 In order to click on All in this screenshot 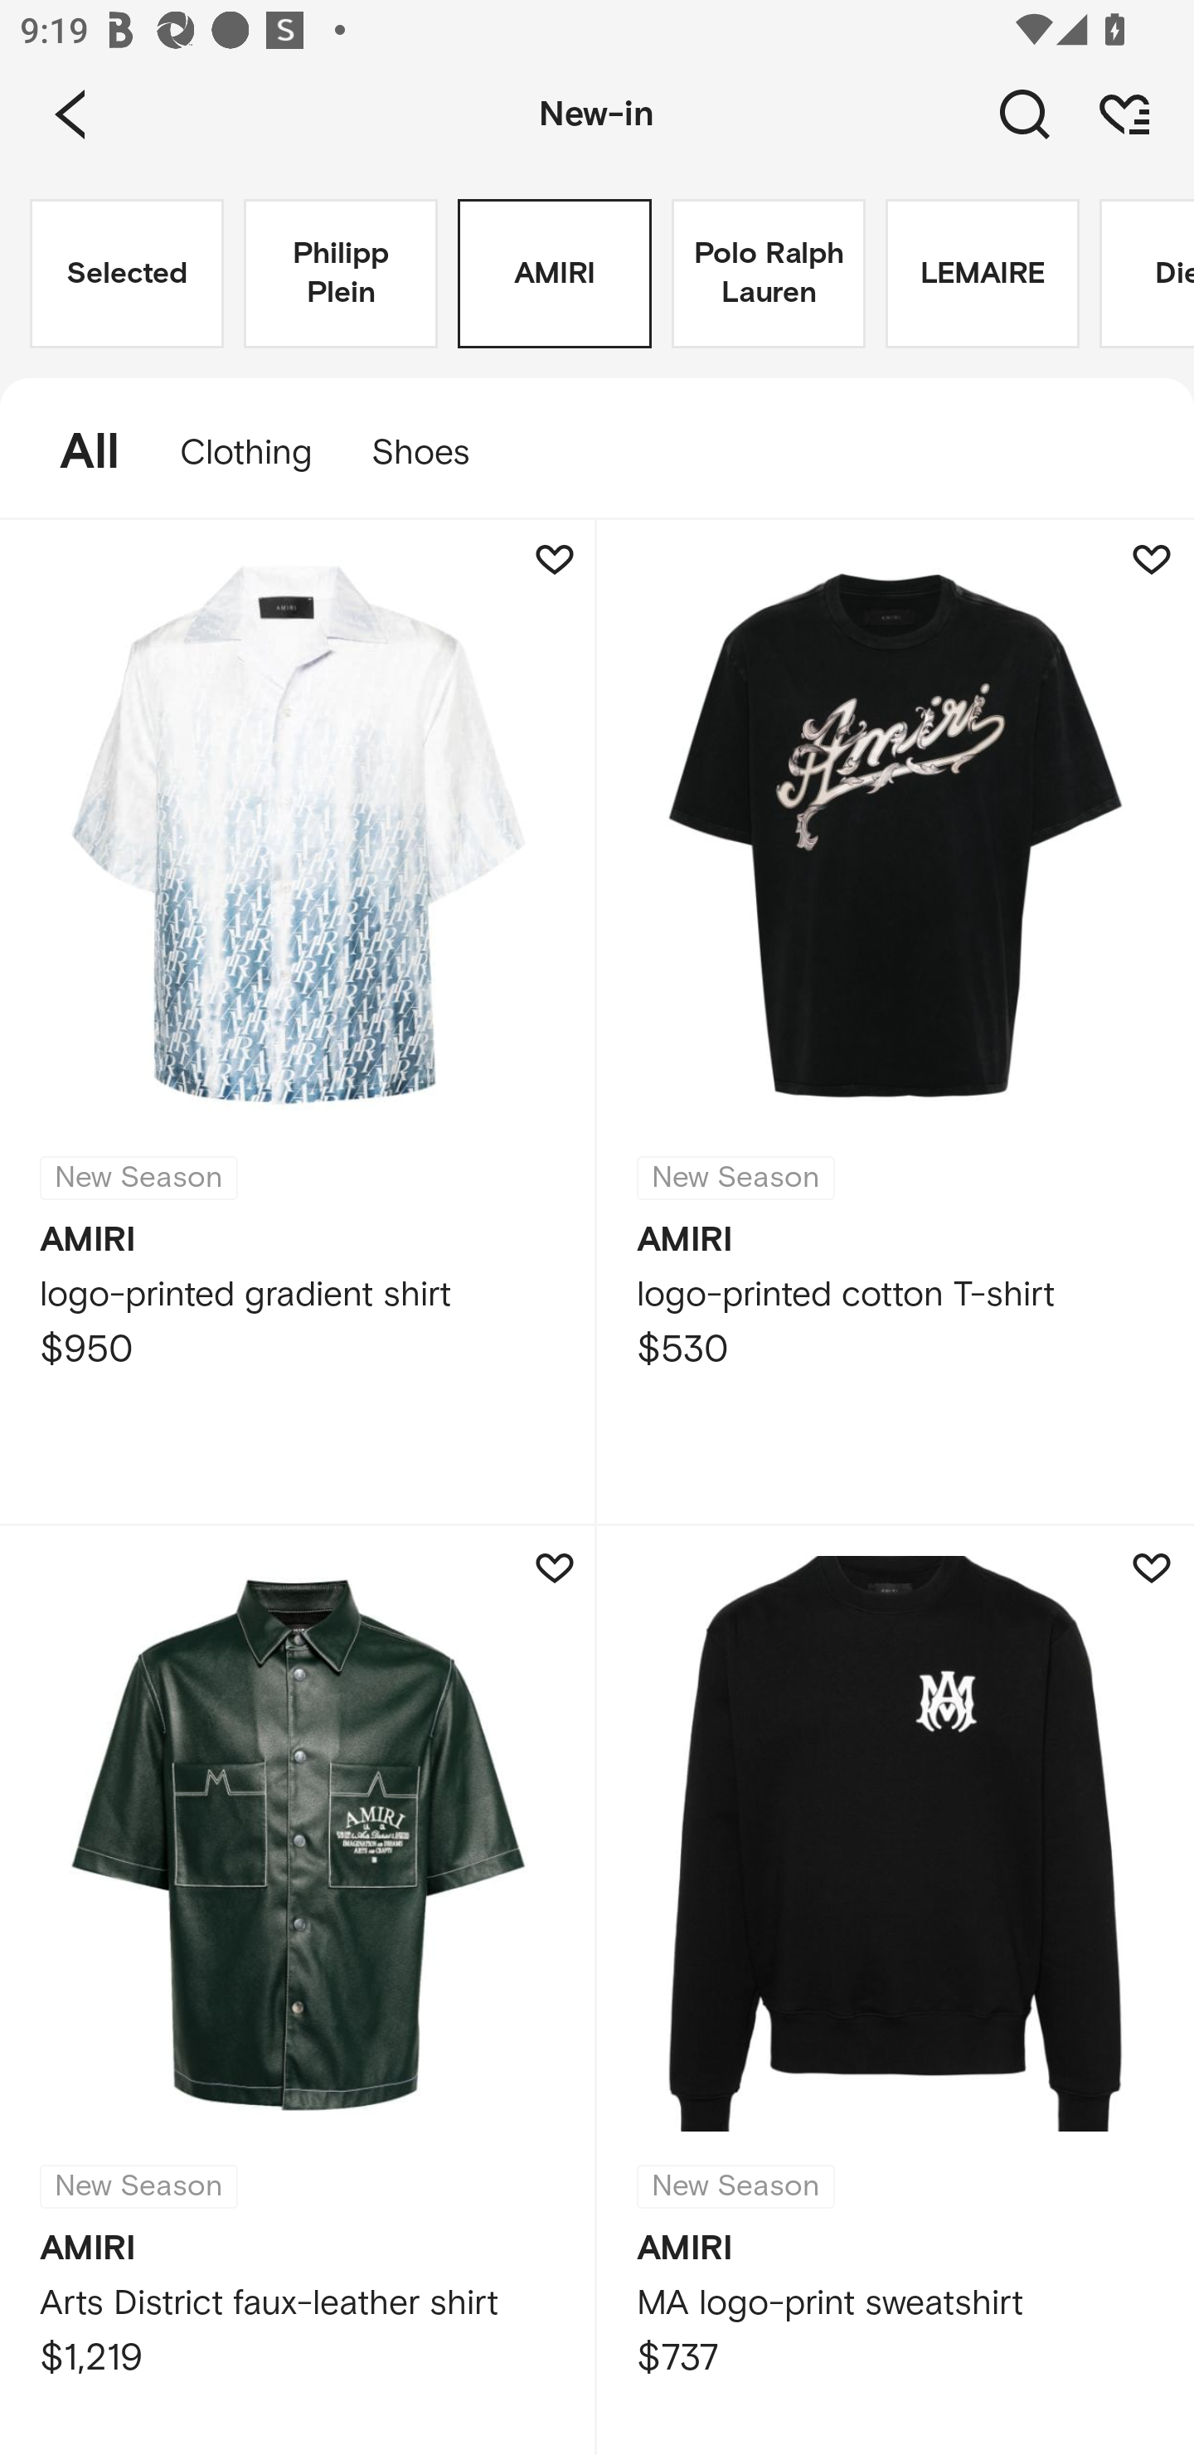, I will do `click(75, 453)`.